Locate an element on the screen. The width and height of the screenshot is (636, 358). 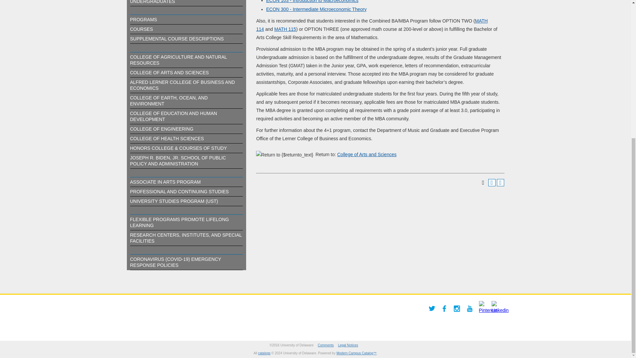
SUPPLEMENTAL COURSE DESCRIPTIONS is located at coordinates (177, 39).